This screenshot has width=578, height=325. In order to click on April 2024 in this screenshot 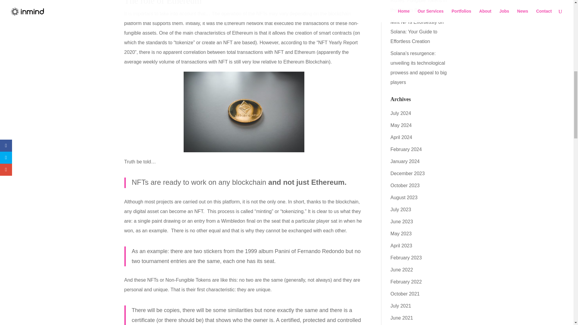, I will do `click(401, 137)`.